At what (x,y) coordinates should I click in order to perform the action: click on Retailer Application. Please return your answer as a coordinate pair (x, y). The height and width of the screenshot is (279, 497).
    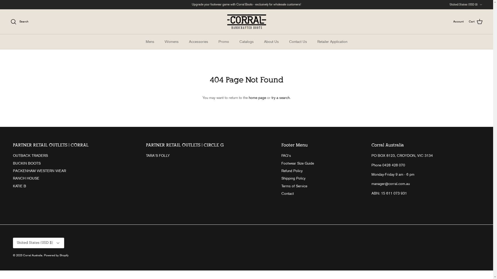
    Looking at the image, I should click on (332, 42).